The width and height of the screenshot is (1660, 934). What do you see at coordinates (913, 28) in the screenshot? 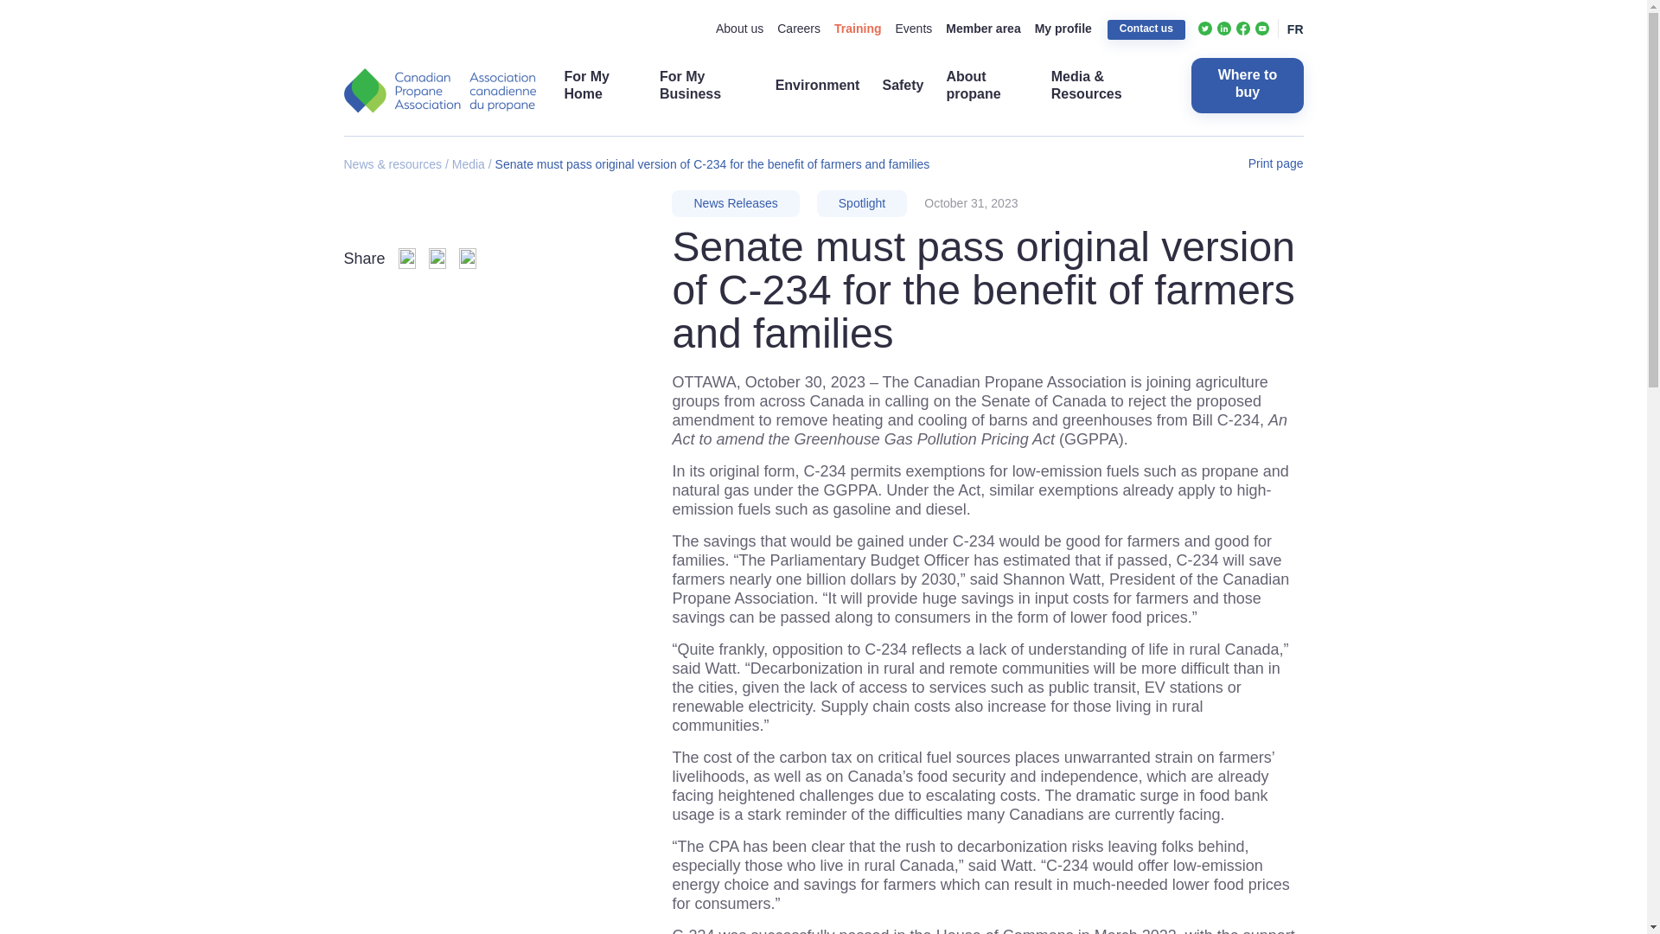
I see `Events` at bounding box center [913, 28].